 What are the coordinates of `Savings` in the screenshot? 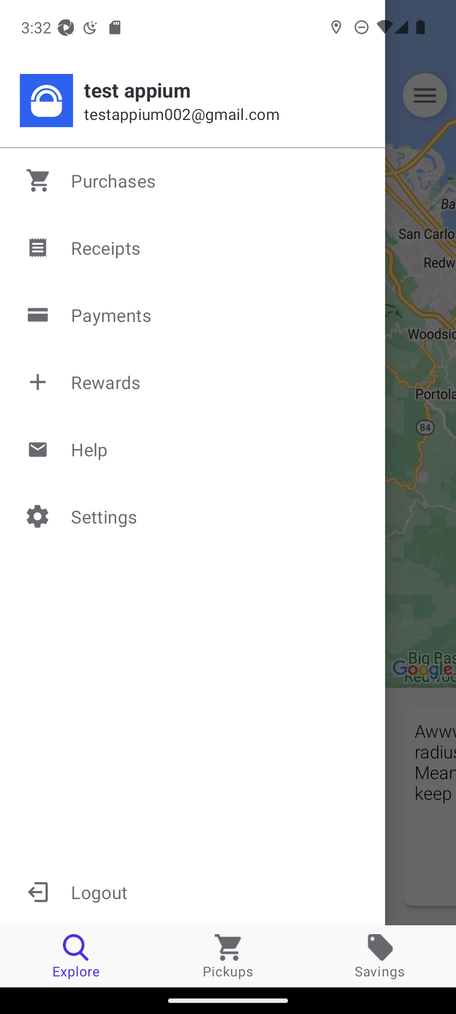 It's located at (380, 956).